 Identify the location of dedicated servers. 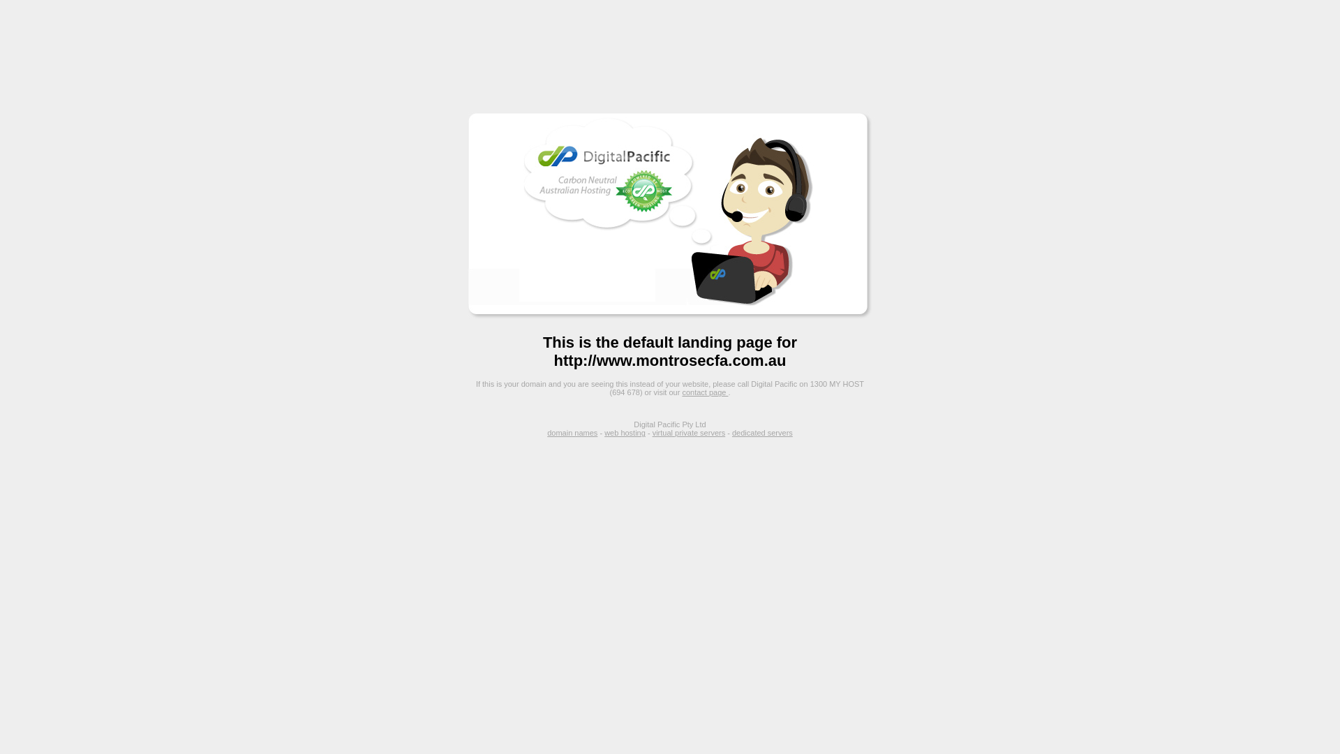
(762, 433).